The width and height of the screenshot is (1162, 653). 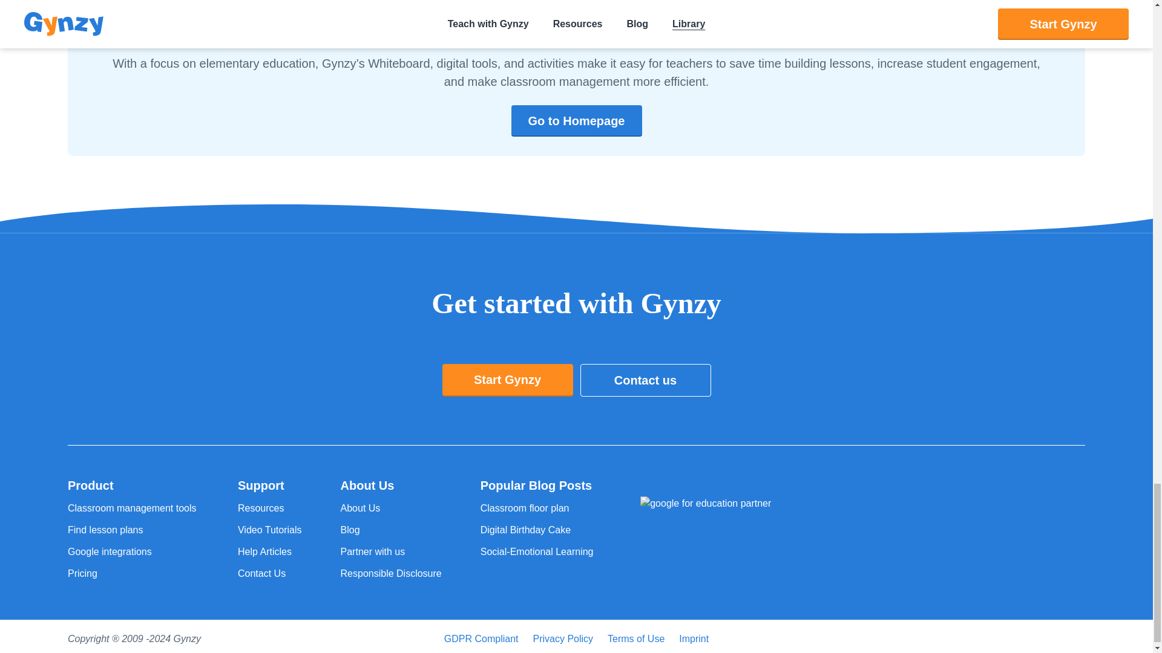 I want to click on Pricing, so click(x=133, y=574).